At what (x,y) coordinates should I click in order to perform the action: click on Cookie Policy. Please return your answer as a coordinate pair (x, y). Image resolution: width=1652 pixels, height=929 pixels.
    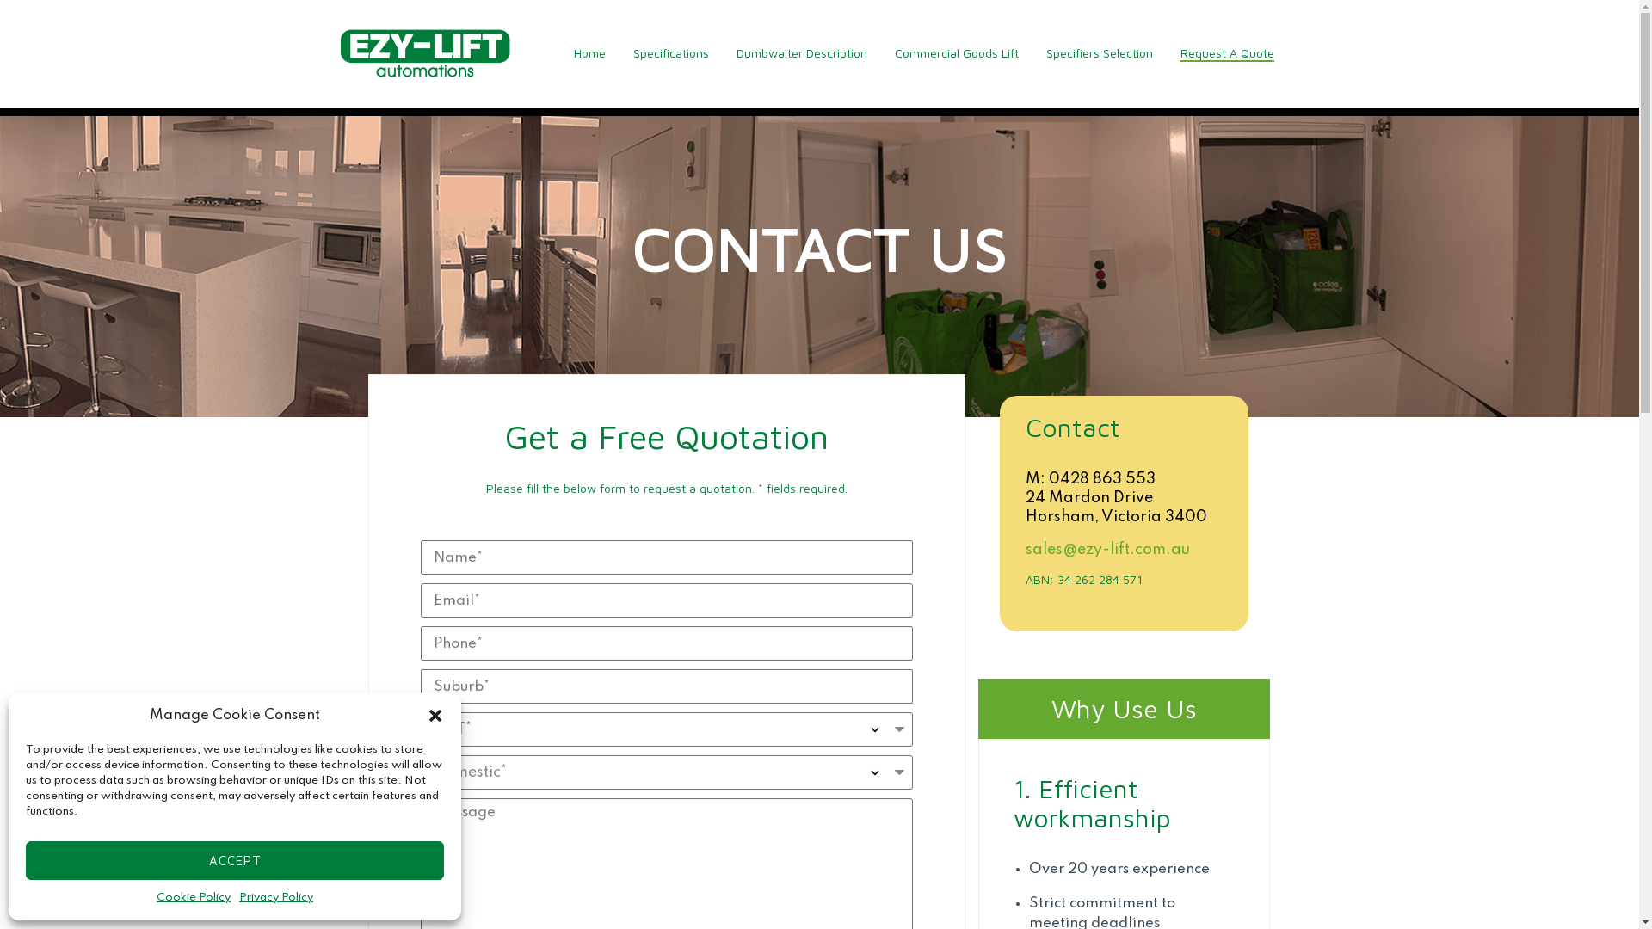
    Looking at the image, I should click on (194, 898).